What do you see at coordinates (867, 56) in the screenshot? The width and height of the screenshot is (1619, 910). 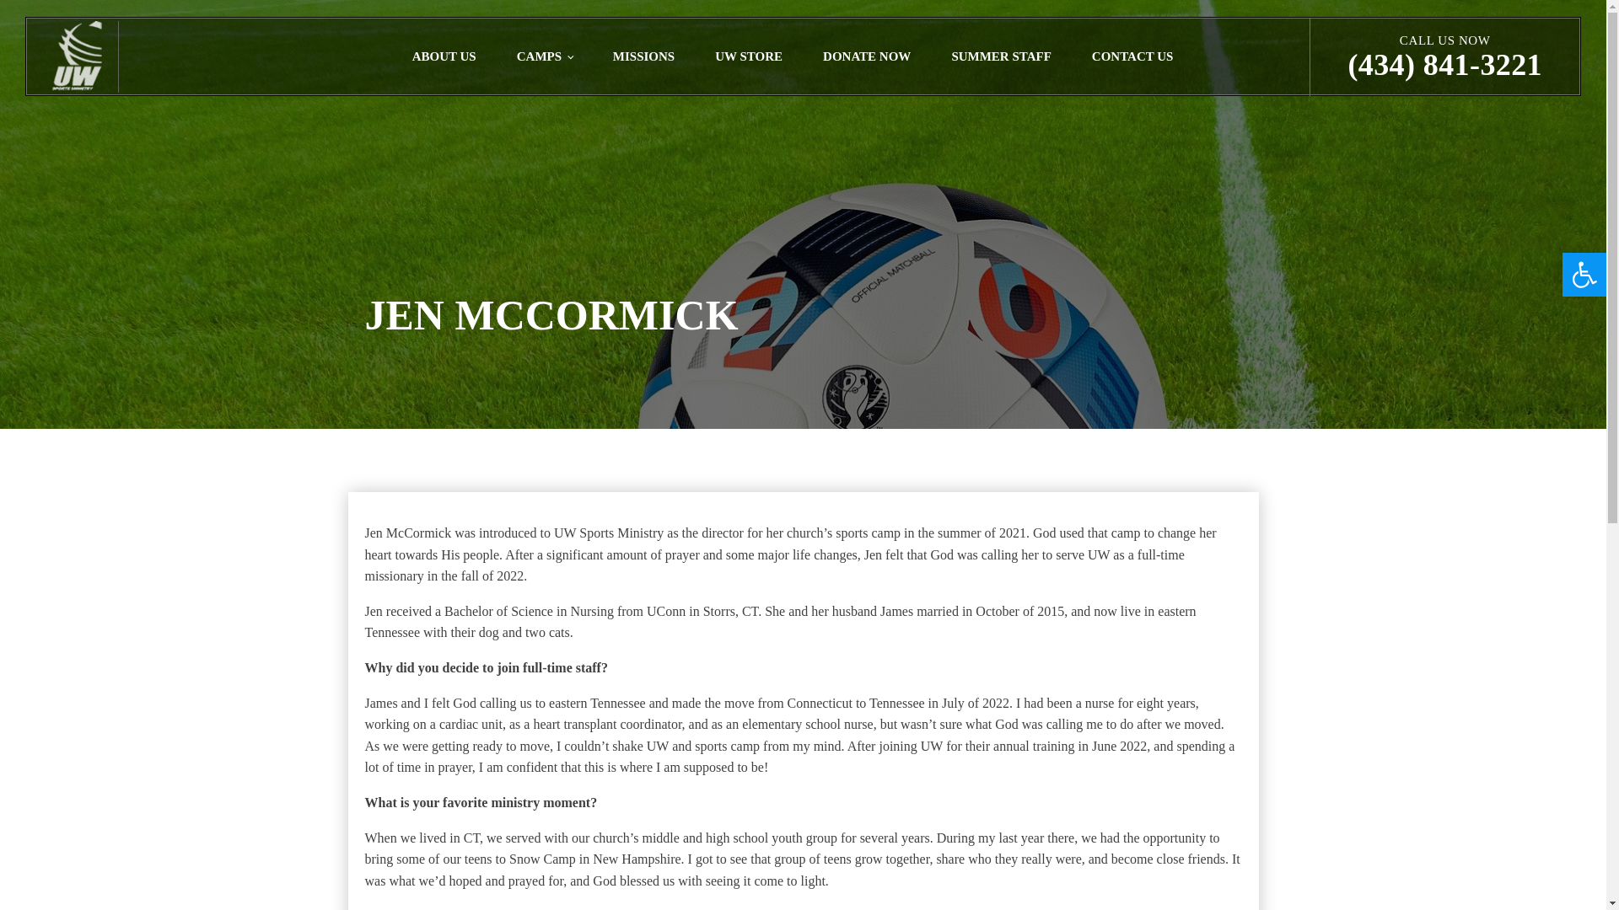 I see `DONATE NOW` at bounding box center [867, 56].